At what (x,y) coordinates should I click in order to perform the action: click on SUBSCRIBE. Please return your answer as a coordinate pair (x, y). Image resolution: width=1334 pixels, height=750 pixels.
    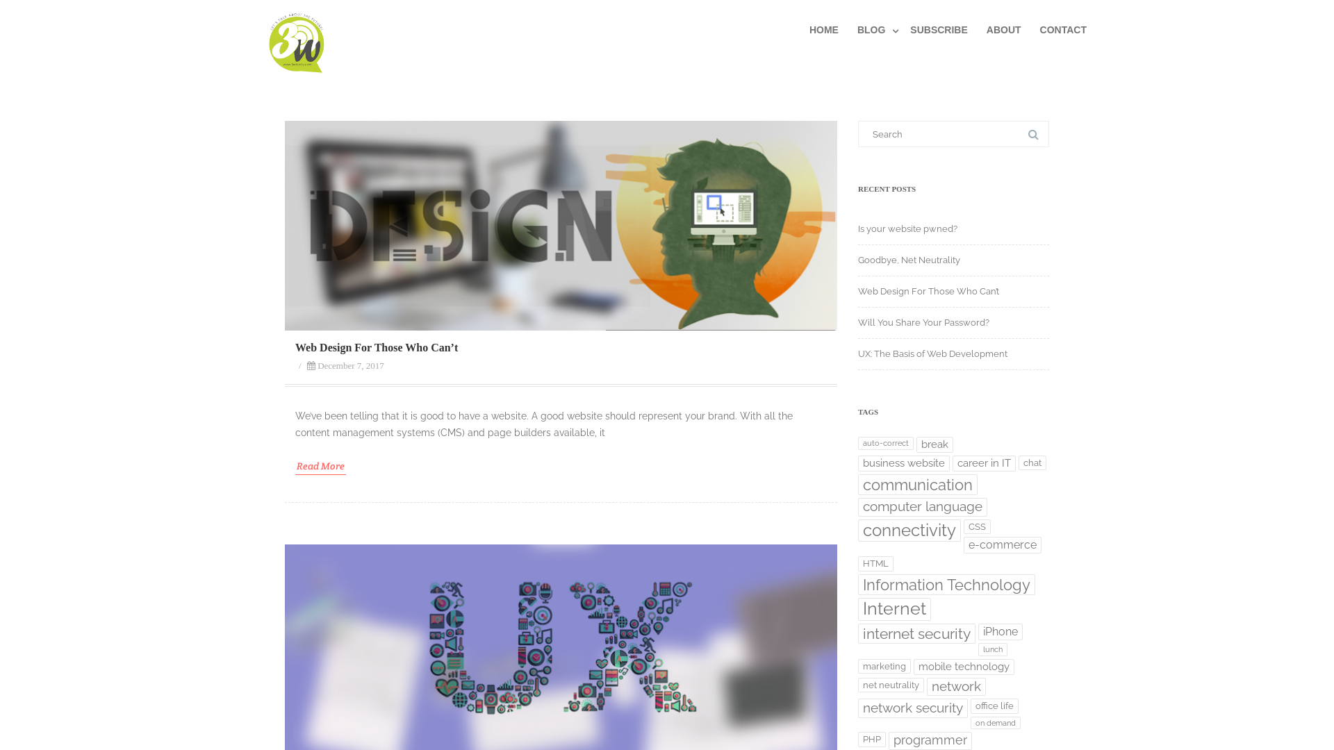
    Looking at the image, I should click on (939, 30).